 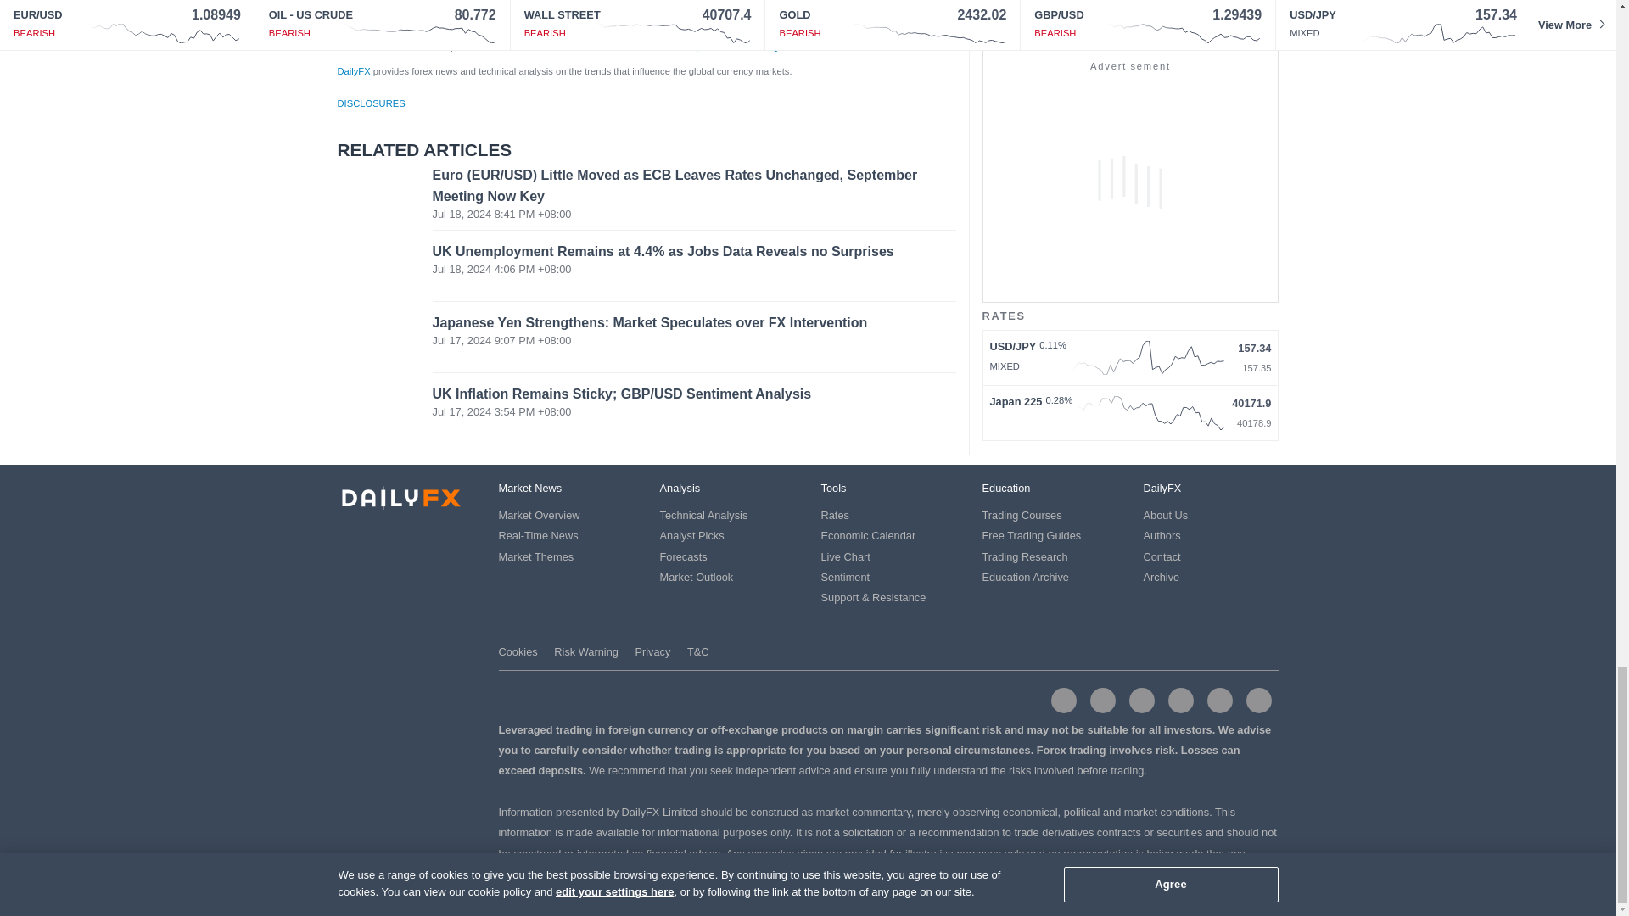 What do you see at coordinates (539, 515) in the screenshot?
I see `Market Overview` at bounding box center [539, 515].